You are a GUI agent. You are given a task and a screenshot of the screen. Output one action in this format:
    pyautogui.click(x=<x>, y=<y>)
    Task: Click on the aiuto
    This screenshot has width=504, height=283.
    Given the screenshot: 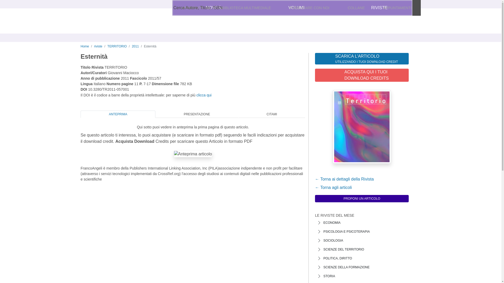 What is the action you would take?
    pyautogui.click(x=214, y=8)
    